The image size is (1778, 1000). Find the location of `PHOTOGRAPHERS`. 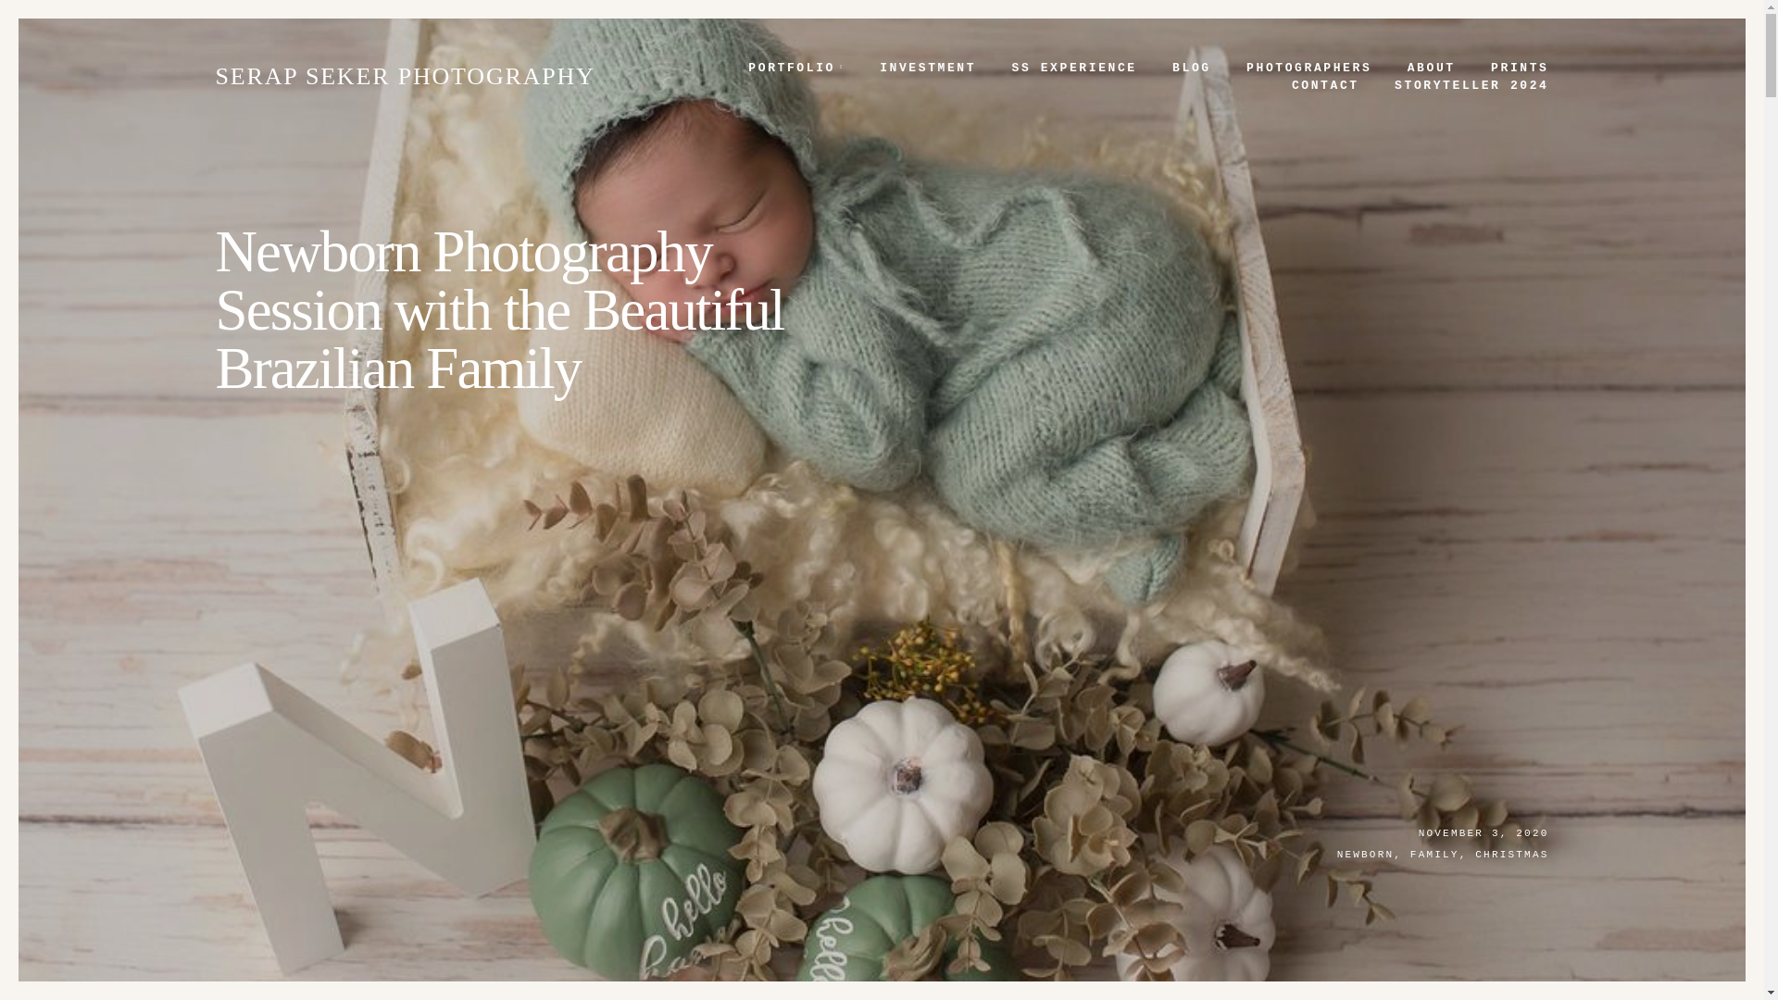

PHOTOGRAPHERS is located at coordinates (1309, 68).